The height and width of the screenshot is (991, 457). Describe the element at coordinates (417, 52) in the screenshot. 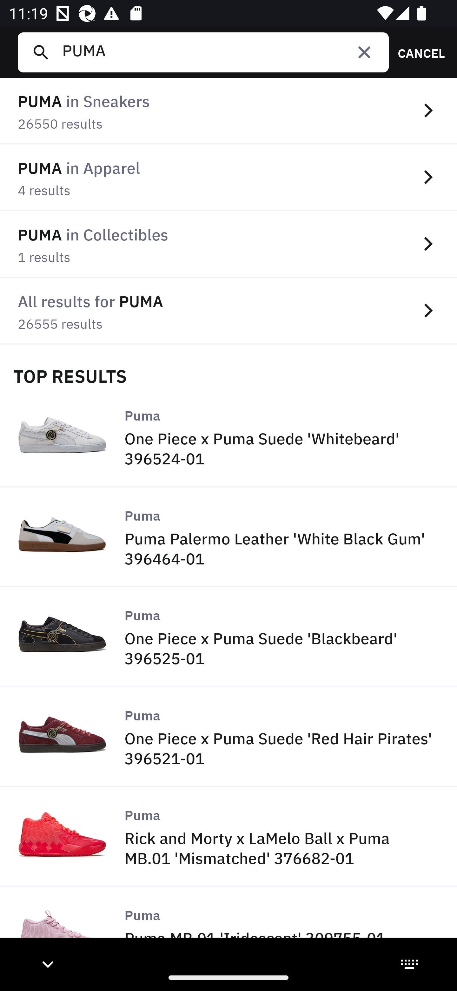

I see `CANCEL` at that location.